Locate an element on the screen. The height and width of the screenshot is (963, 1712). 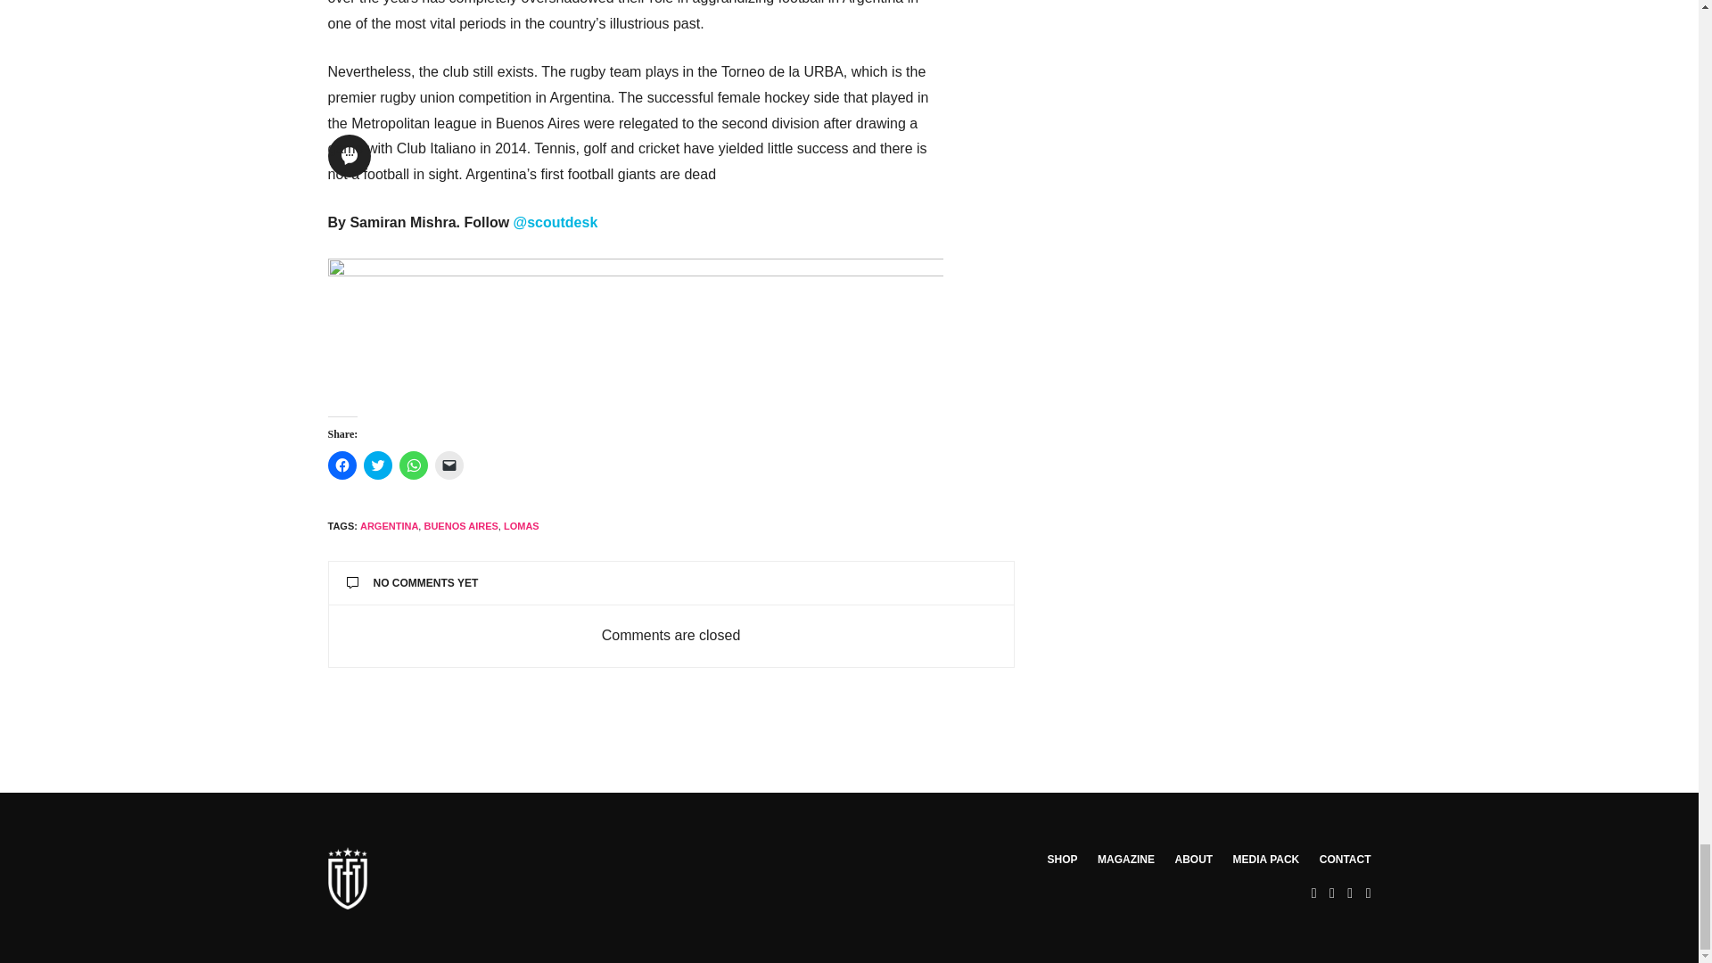
Click to share on WhatsApp is located at coordinates (414, 465).